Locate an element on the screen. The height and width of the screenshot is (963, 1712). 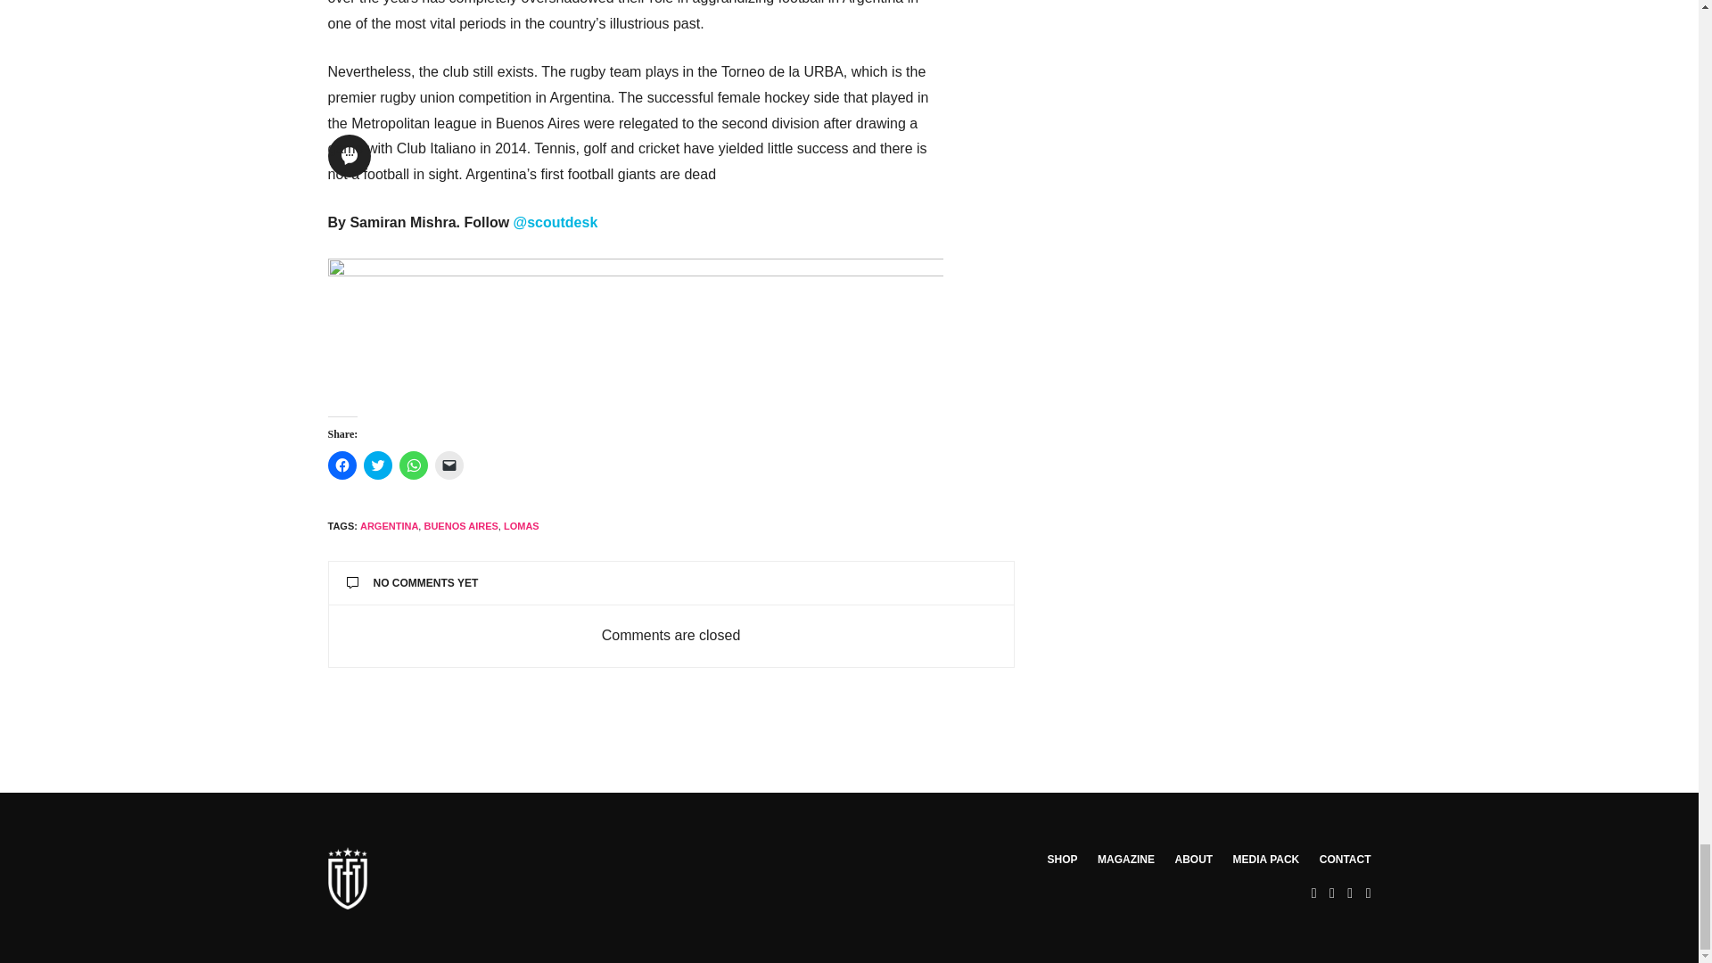
Click to share on WhatsApp is located at coordinates (414, 465).